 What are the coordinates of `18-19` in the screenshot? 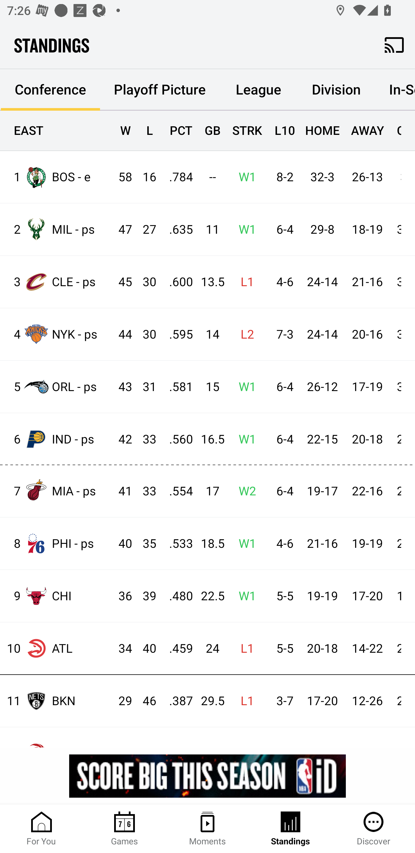 It's located at (367, 230).